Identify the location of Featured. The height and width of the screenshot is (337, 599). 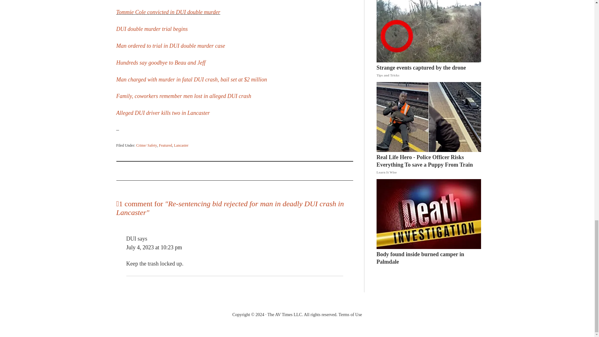
(165, 145).